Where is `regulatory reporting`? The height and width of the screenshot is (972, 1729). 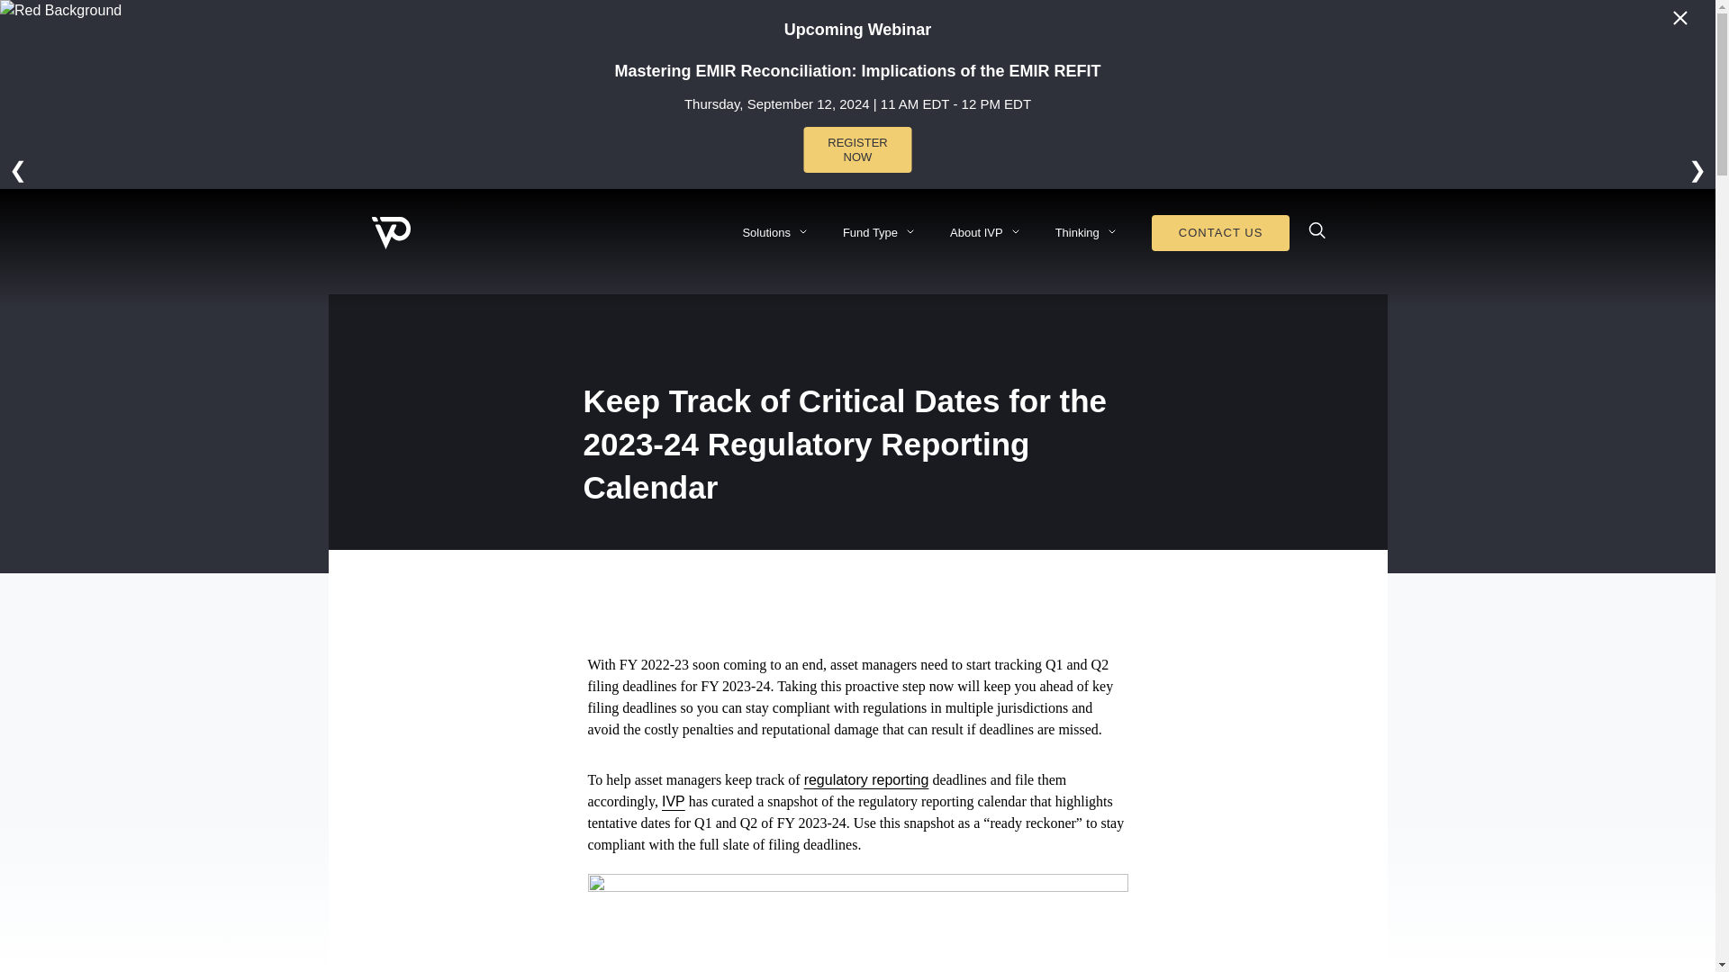 regulatory reporting is located at coordinates (866, 779).